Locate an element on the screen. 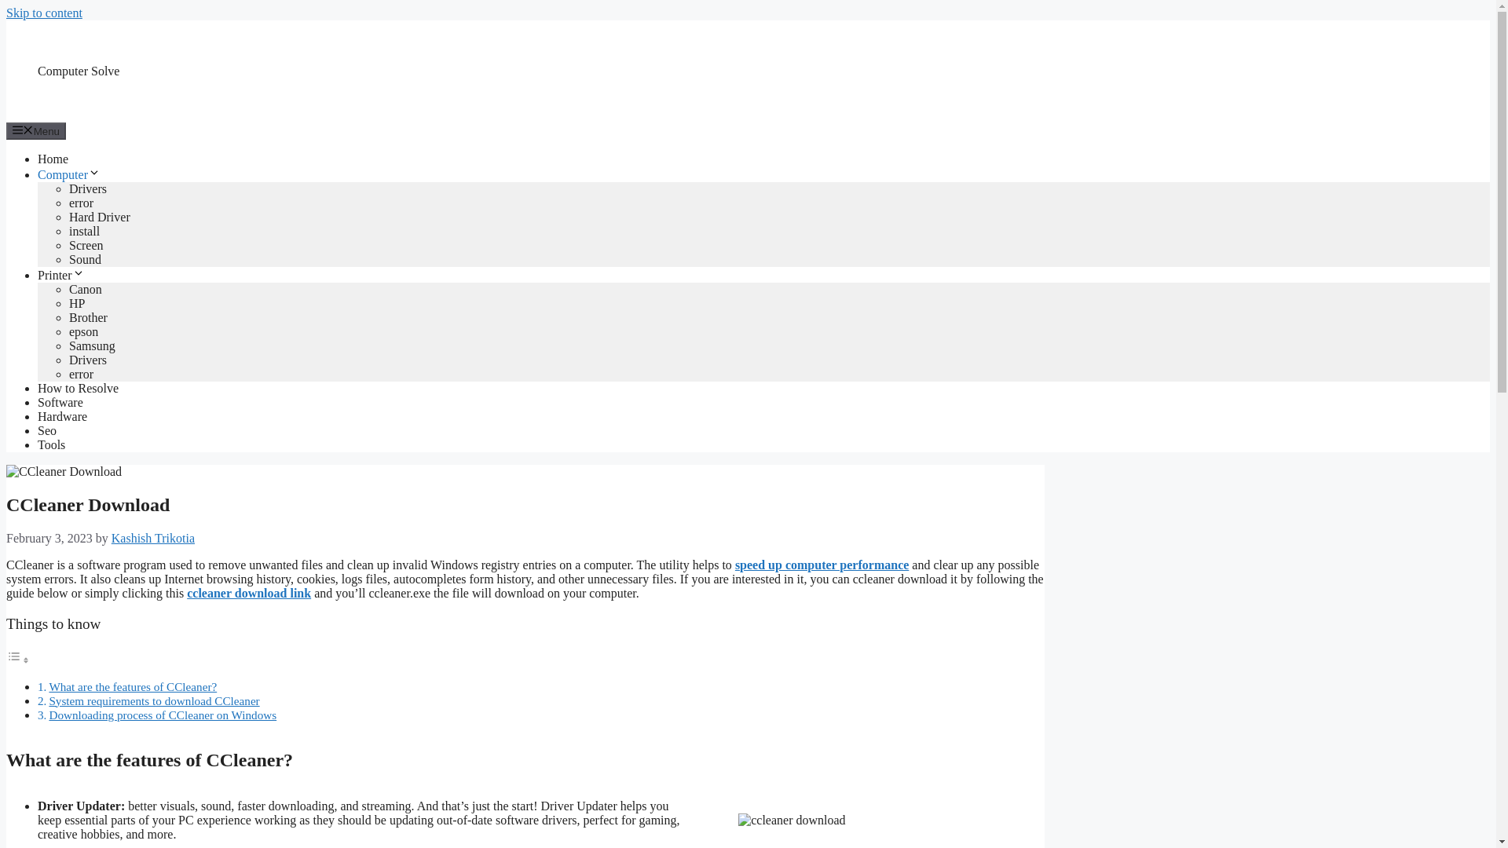 The width and height of the screenshot is (1508, 848). Computer Solve is located at coordinates (79, 71).